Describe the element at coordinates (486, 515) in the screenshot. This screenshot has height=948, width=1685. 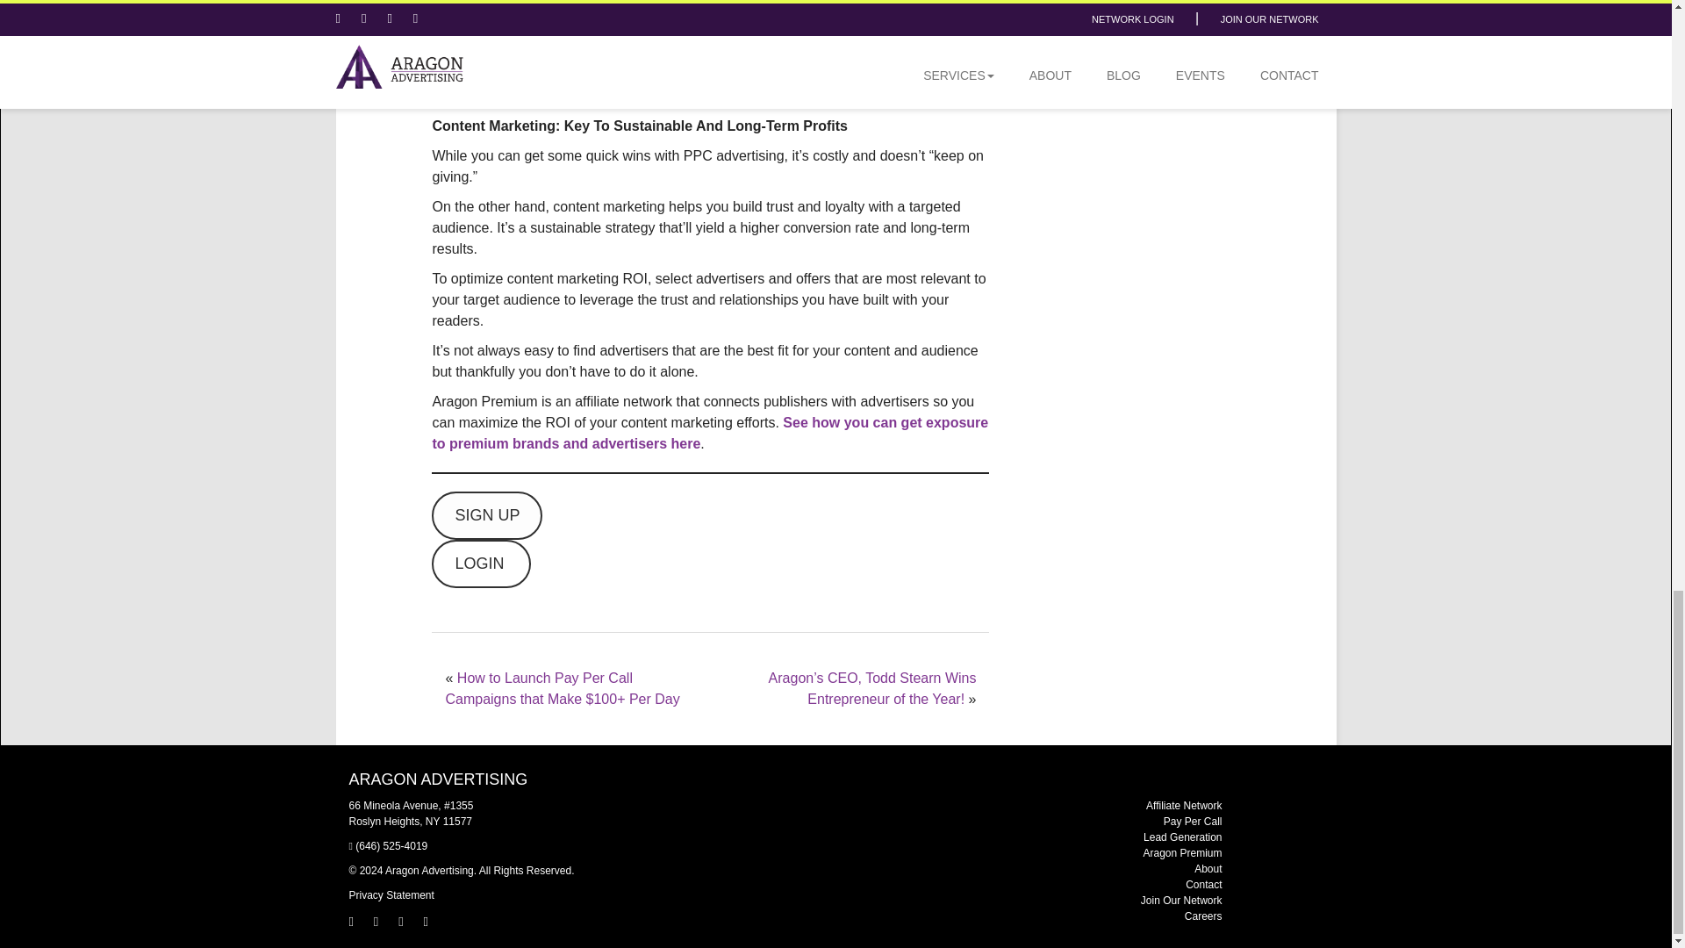
I see `SIGN UP` at that location.